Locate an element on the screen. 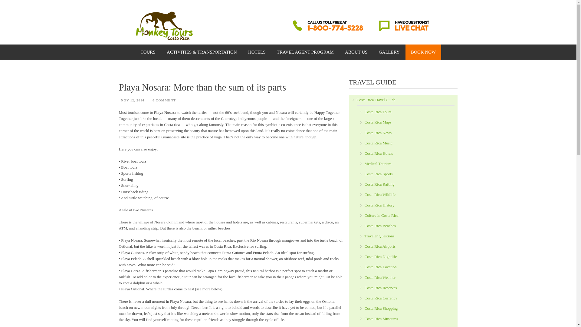  Costa Rica History is located at coordinates (379, 205).